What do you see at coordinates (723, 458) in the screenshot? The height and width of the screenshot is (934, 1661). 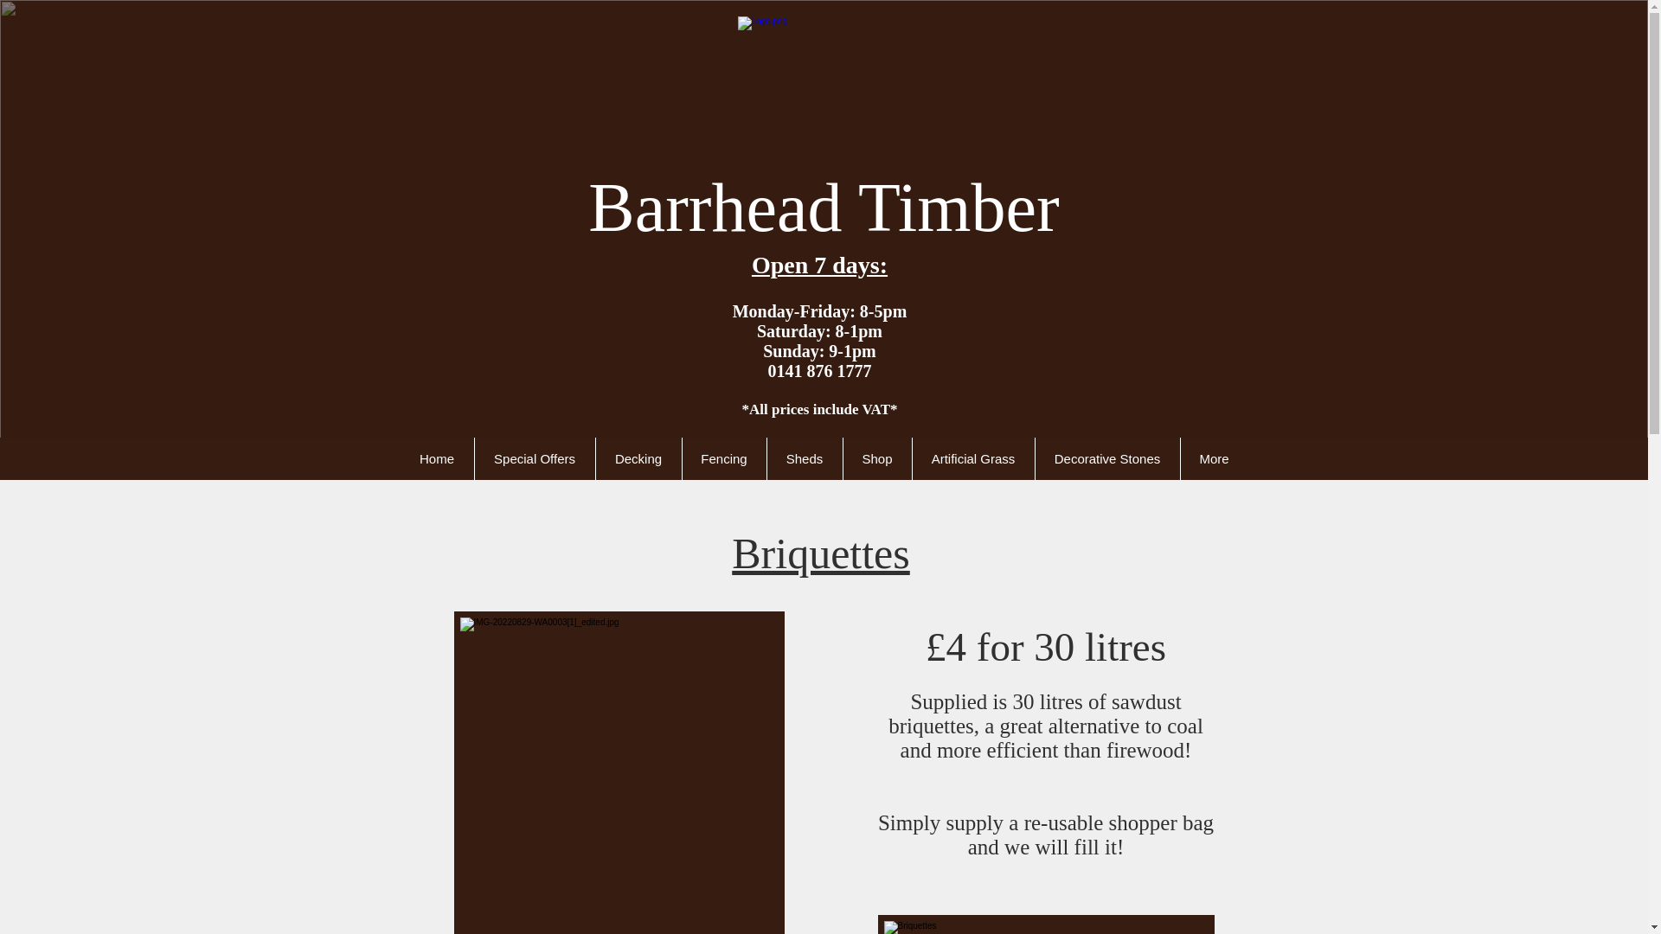 I see `Fencing` at bounding box center [723, 458].